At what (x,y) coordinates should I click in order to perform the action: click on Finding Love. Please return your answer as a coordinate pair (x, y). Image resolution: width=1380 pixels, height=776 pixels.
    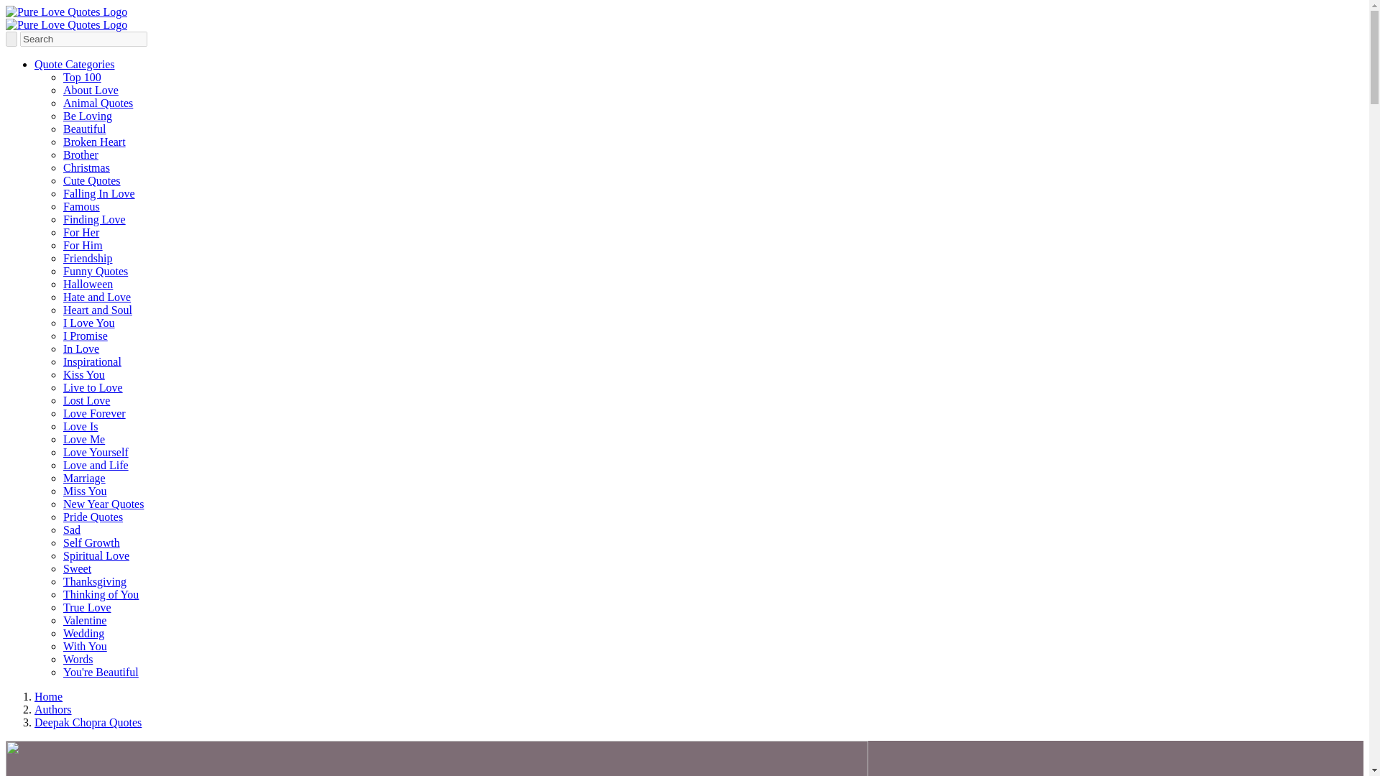
    Looking at the image, I should click on (94, 220).